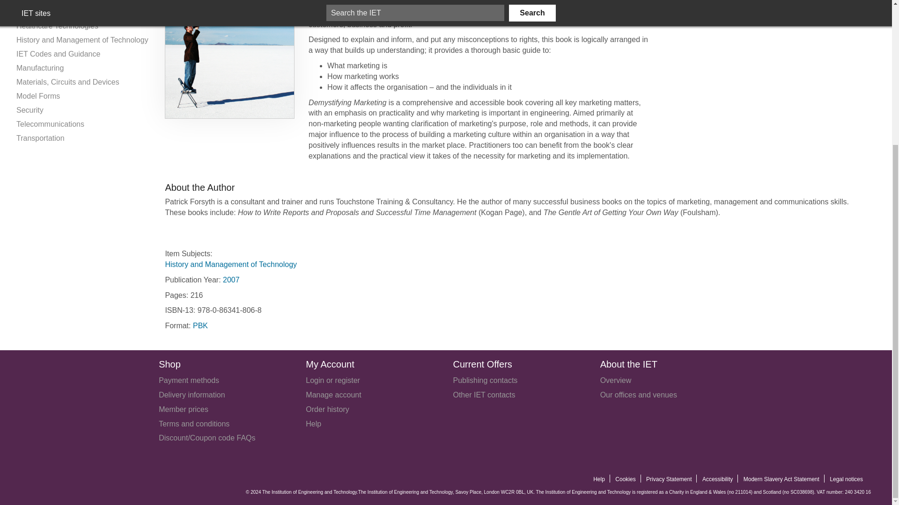 The height and width of the screenshot is (505, 899). Describe the element at coordinates (207, 438) in the screenshot. I see `Discount FAQs` at that location.